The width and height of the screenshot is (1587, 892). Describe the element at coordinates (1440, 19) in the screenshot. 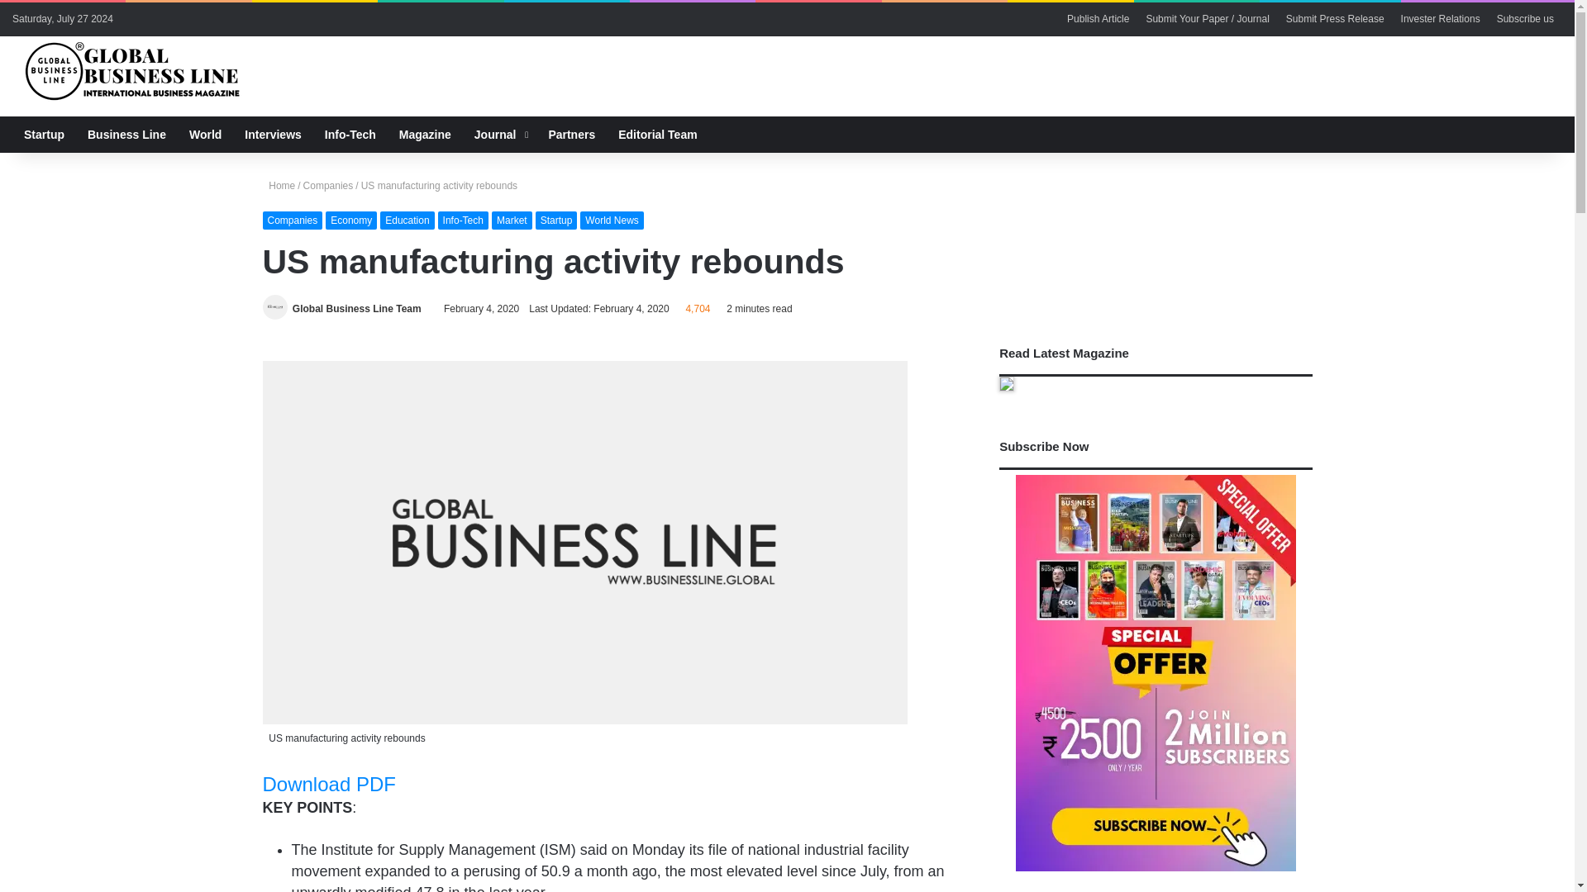

I see `Invester Relations` at that location.